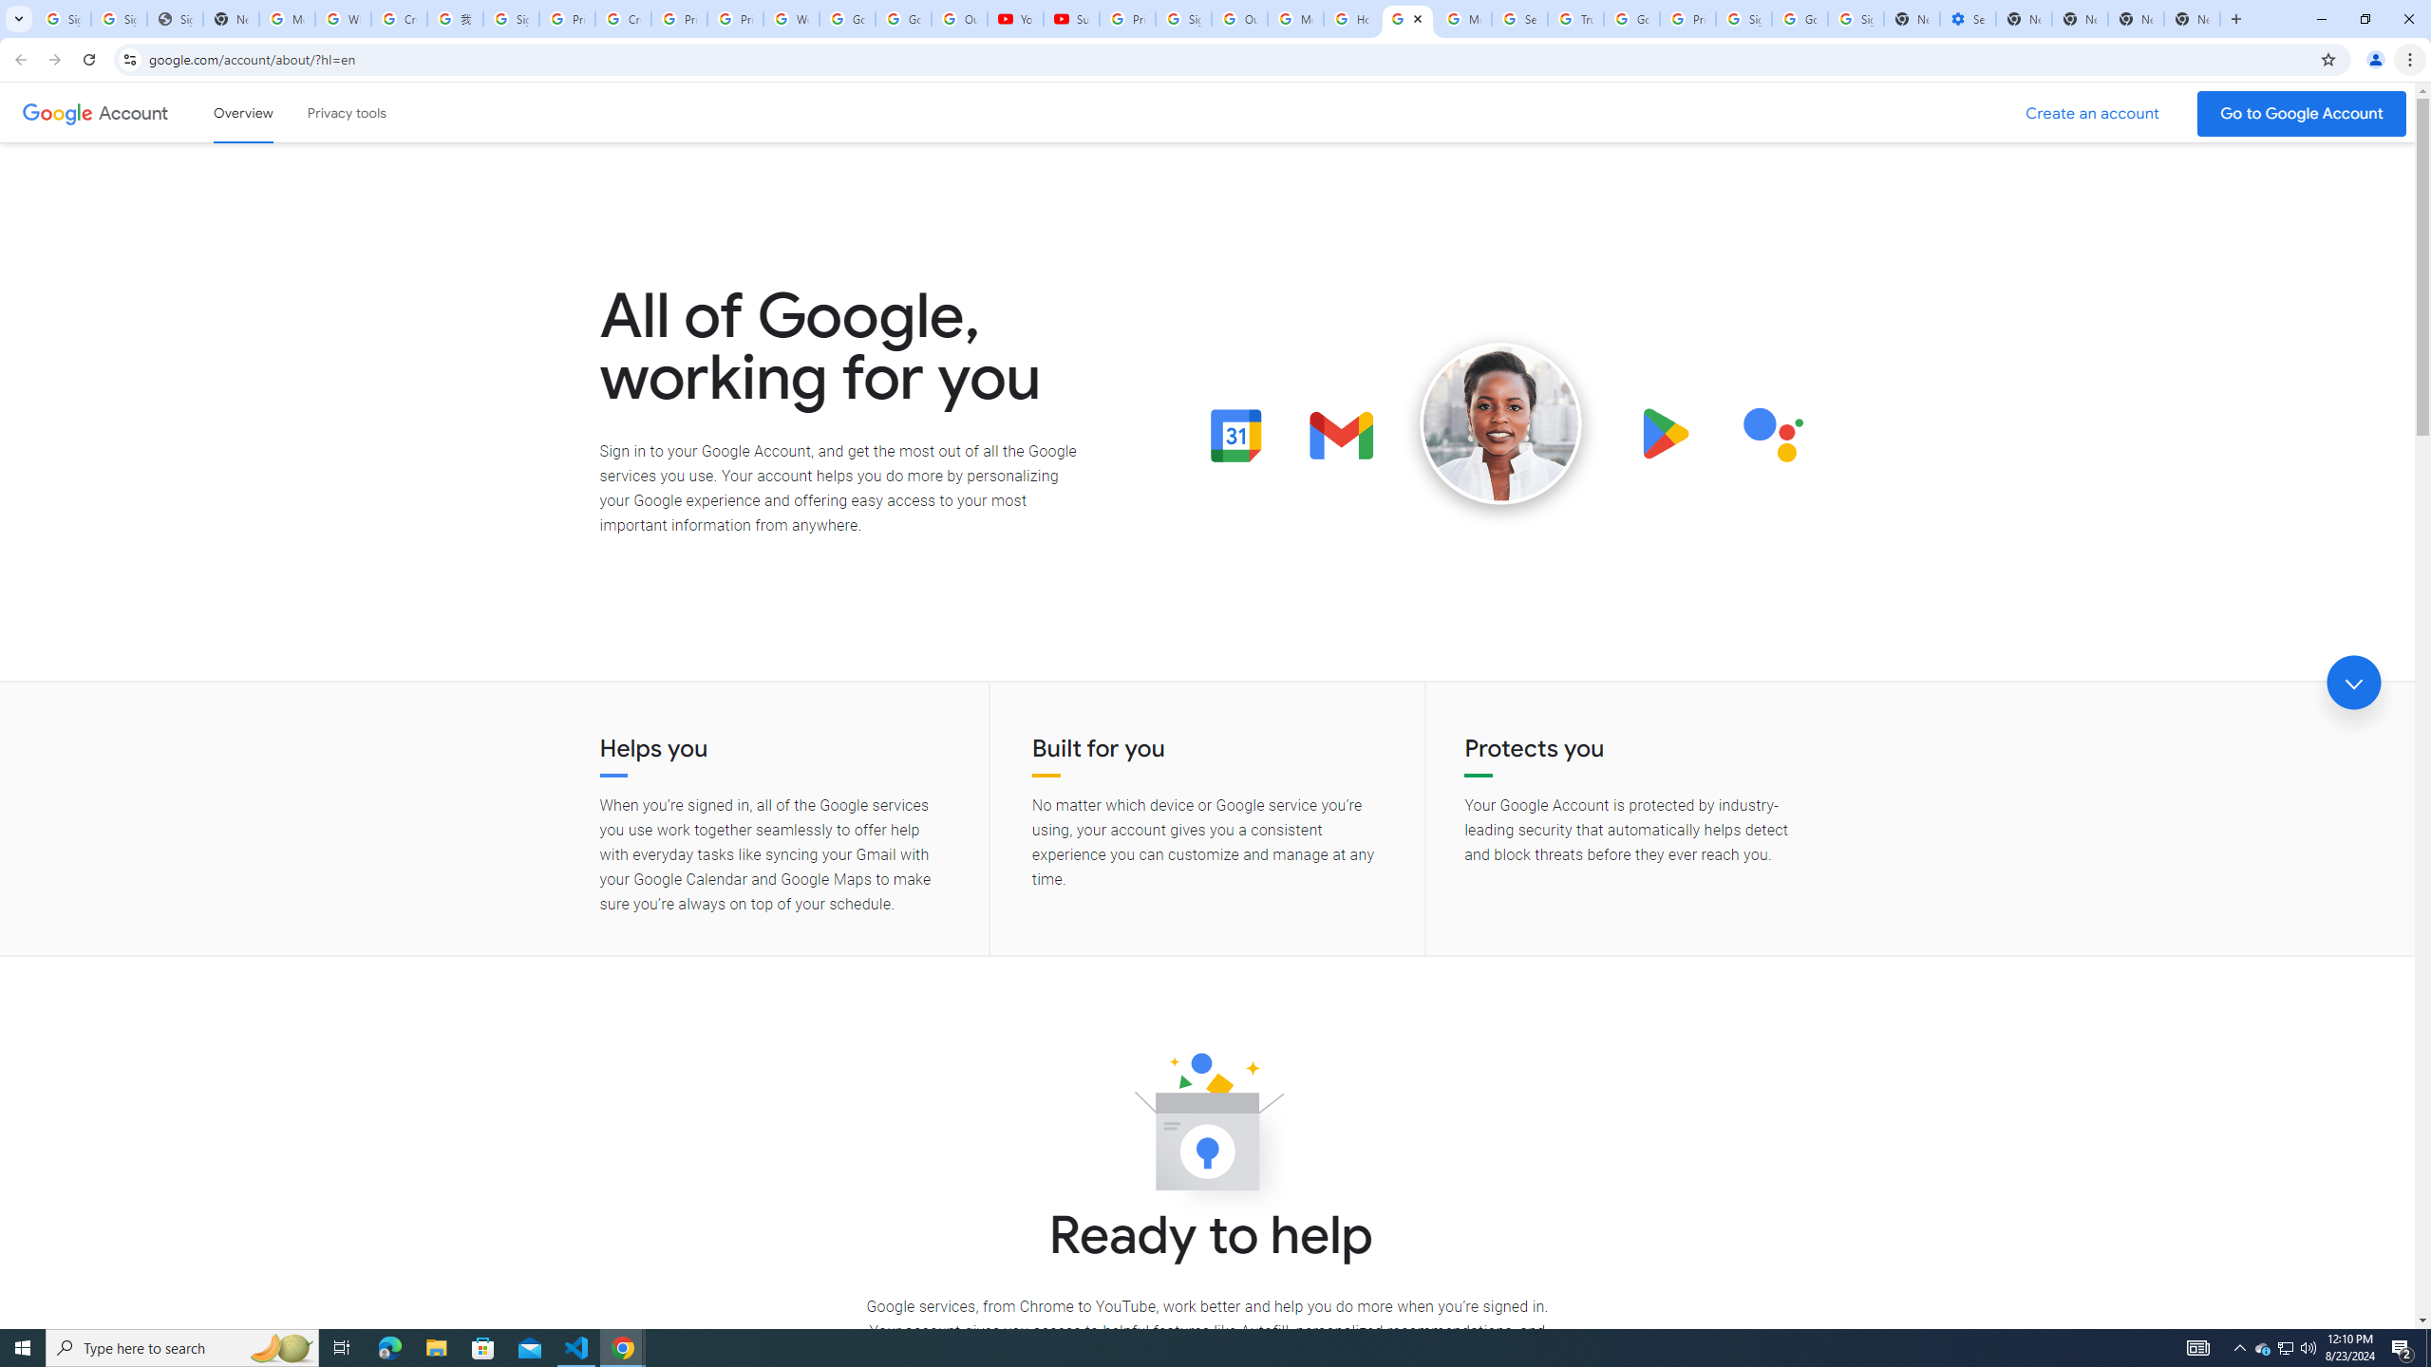 This screenshot has width=2431, height=1367. I want to click on Who is my administrator? - Google Account Help, so click(342, 19).